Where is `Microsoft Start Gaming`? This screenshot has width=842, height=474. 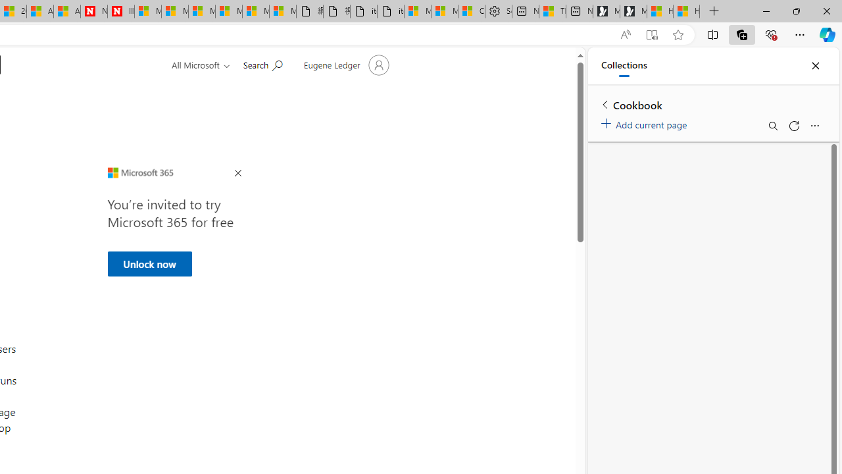 Microsoft Start Gaming is located at coordinates (633, 12).